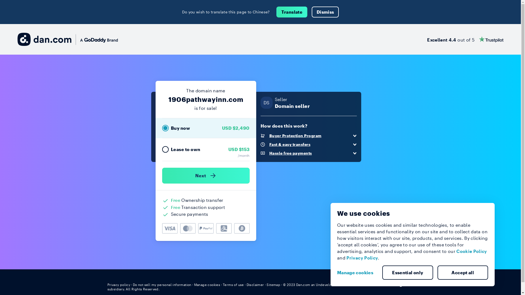  I want to click on Manage cookies, so click(207, 285).